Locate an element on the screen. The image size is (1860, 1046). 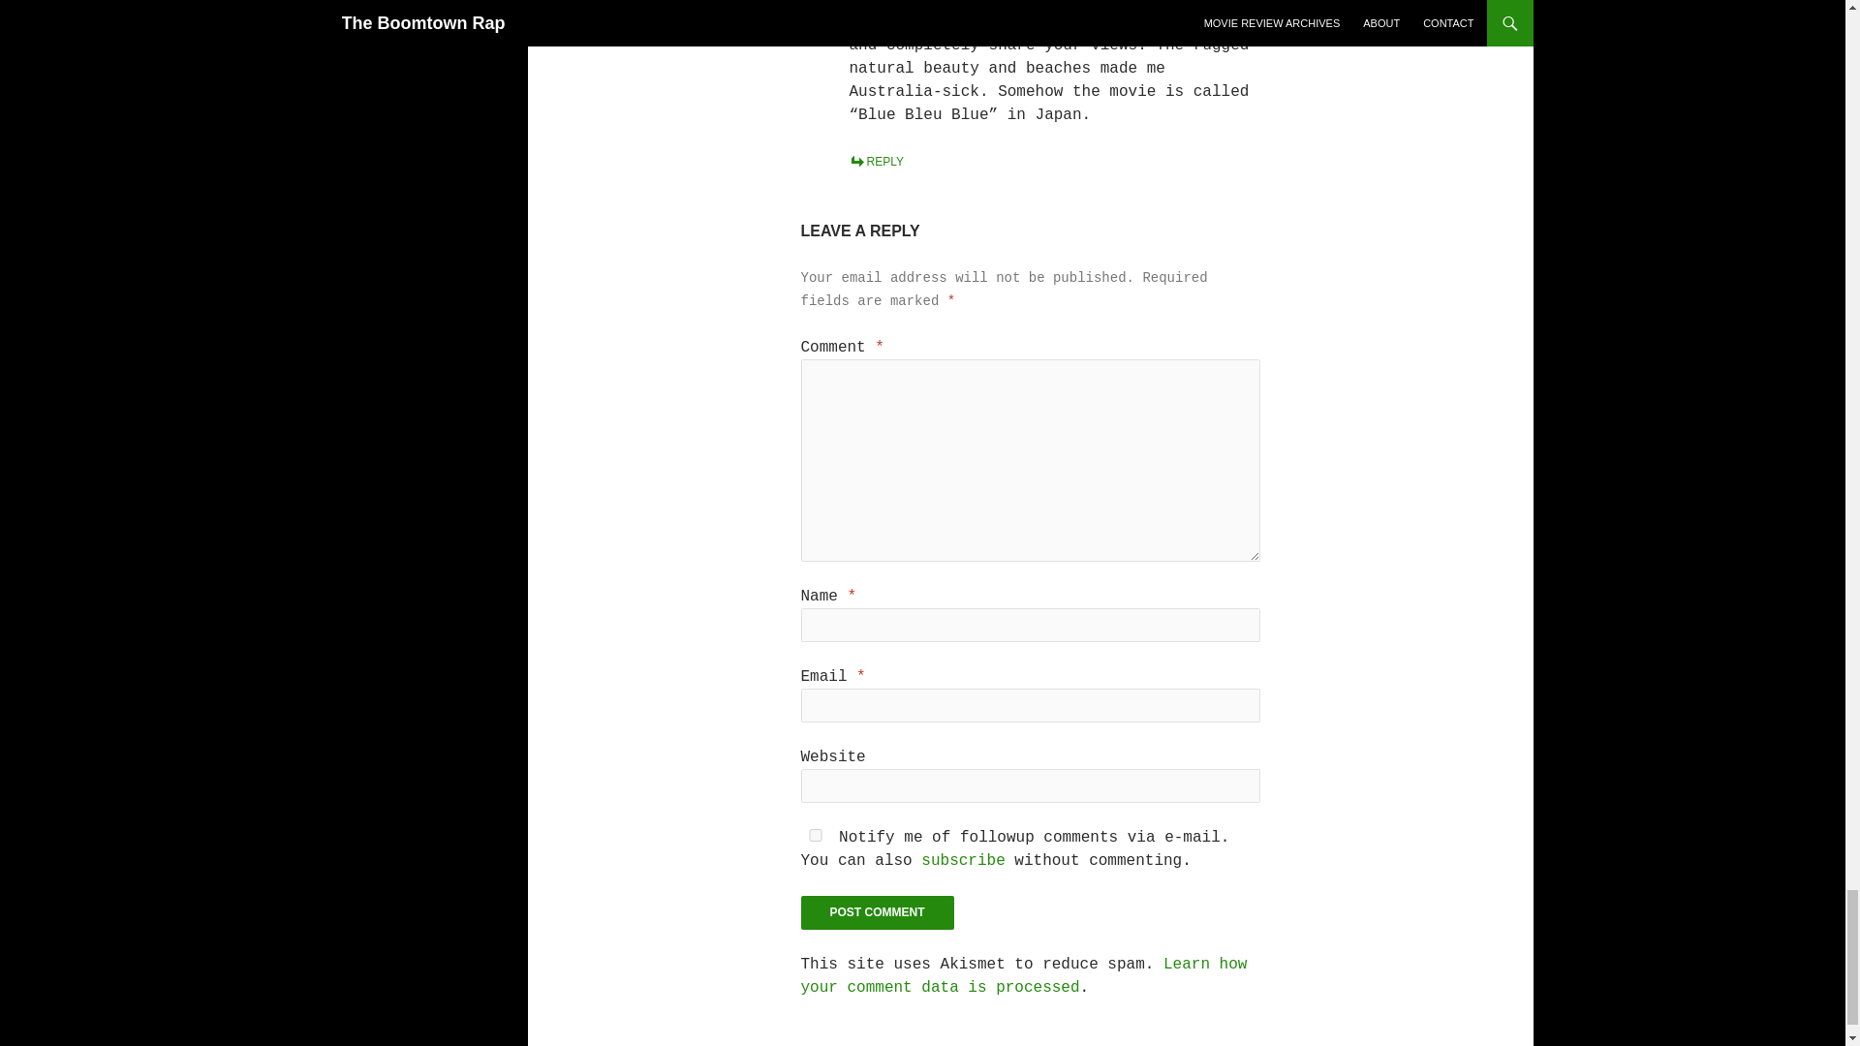
subscribe is located at coordinates (962, 860).